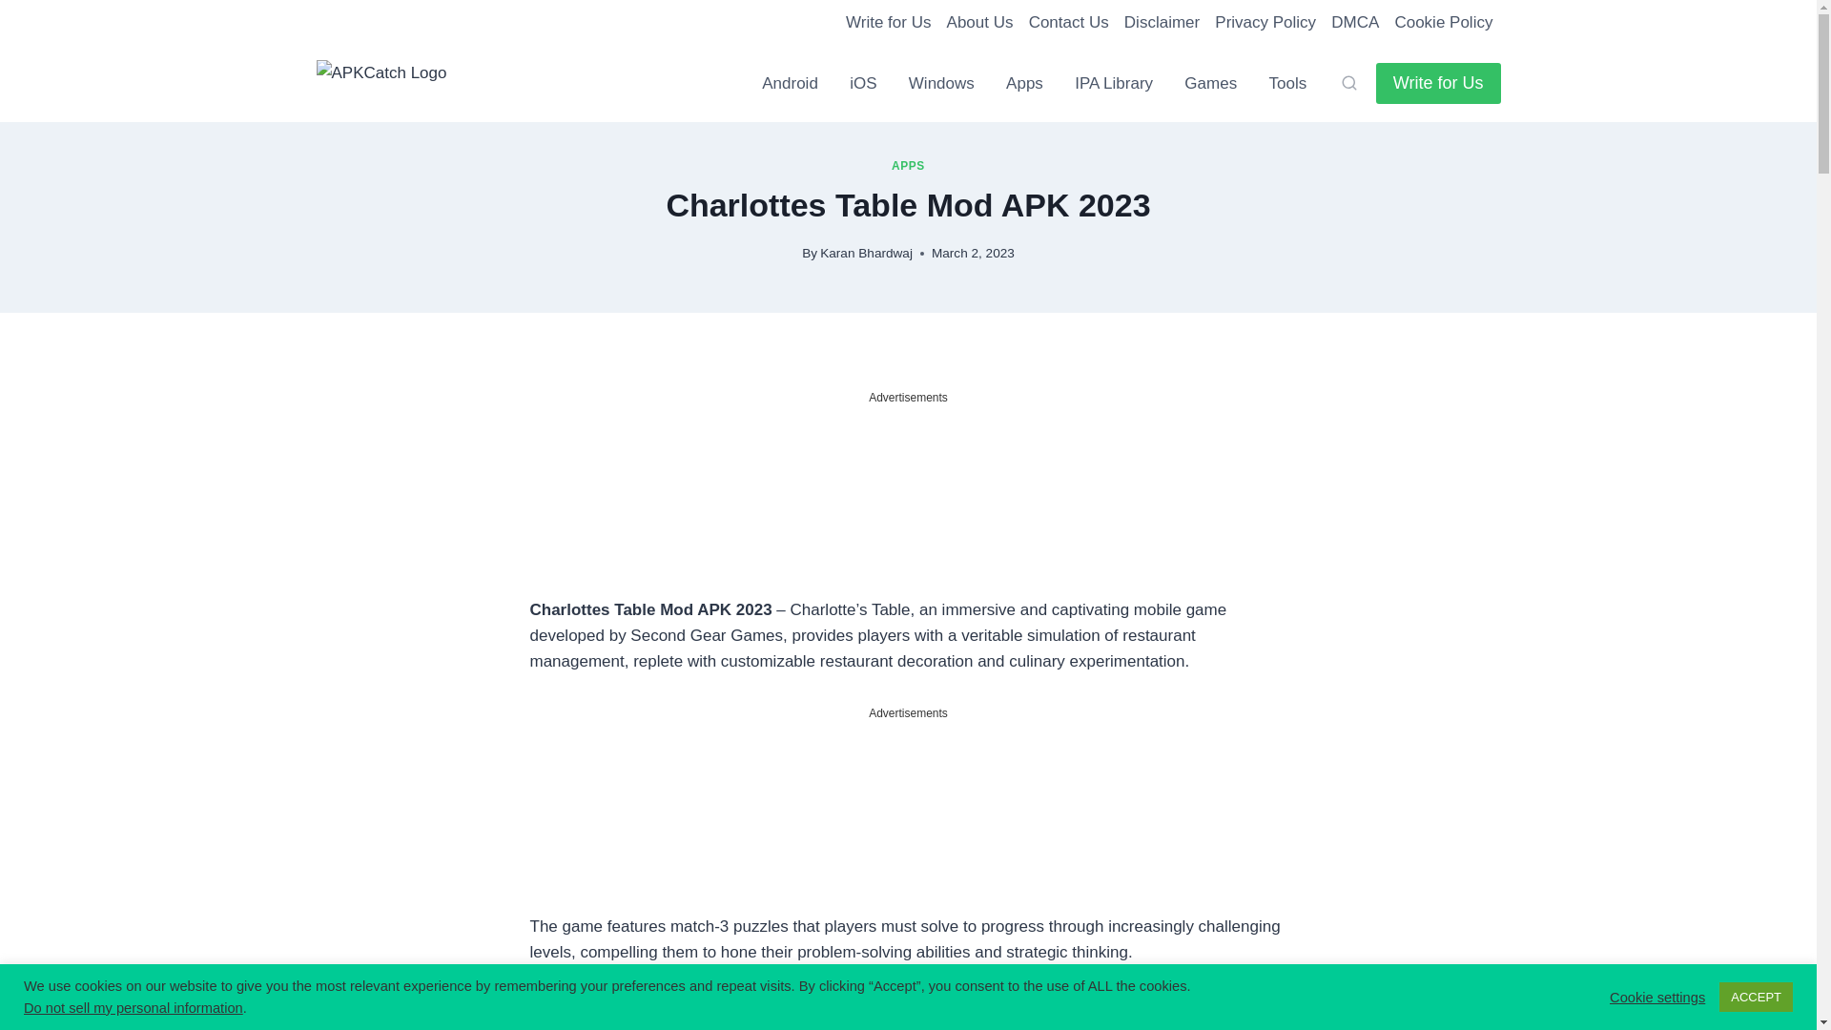 The height and width of the screenshot is (1030, 1831). What do you see at coordinates (862, 84) in the screenshot?
I see `iOS` at bounding box center [862, 84].